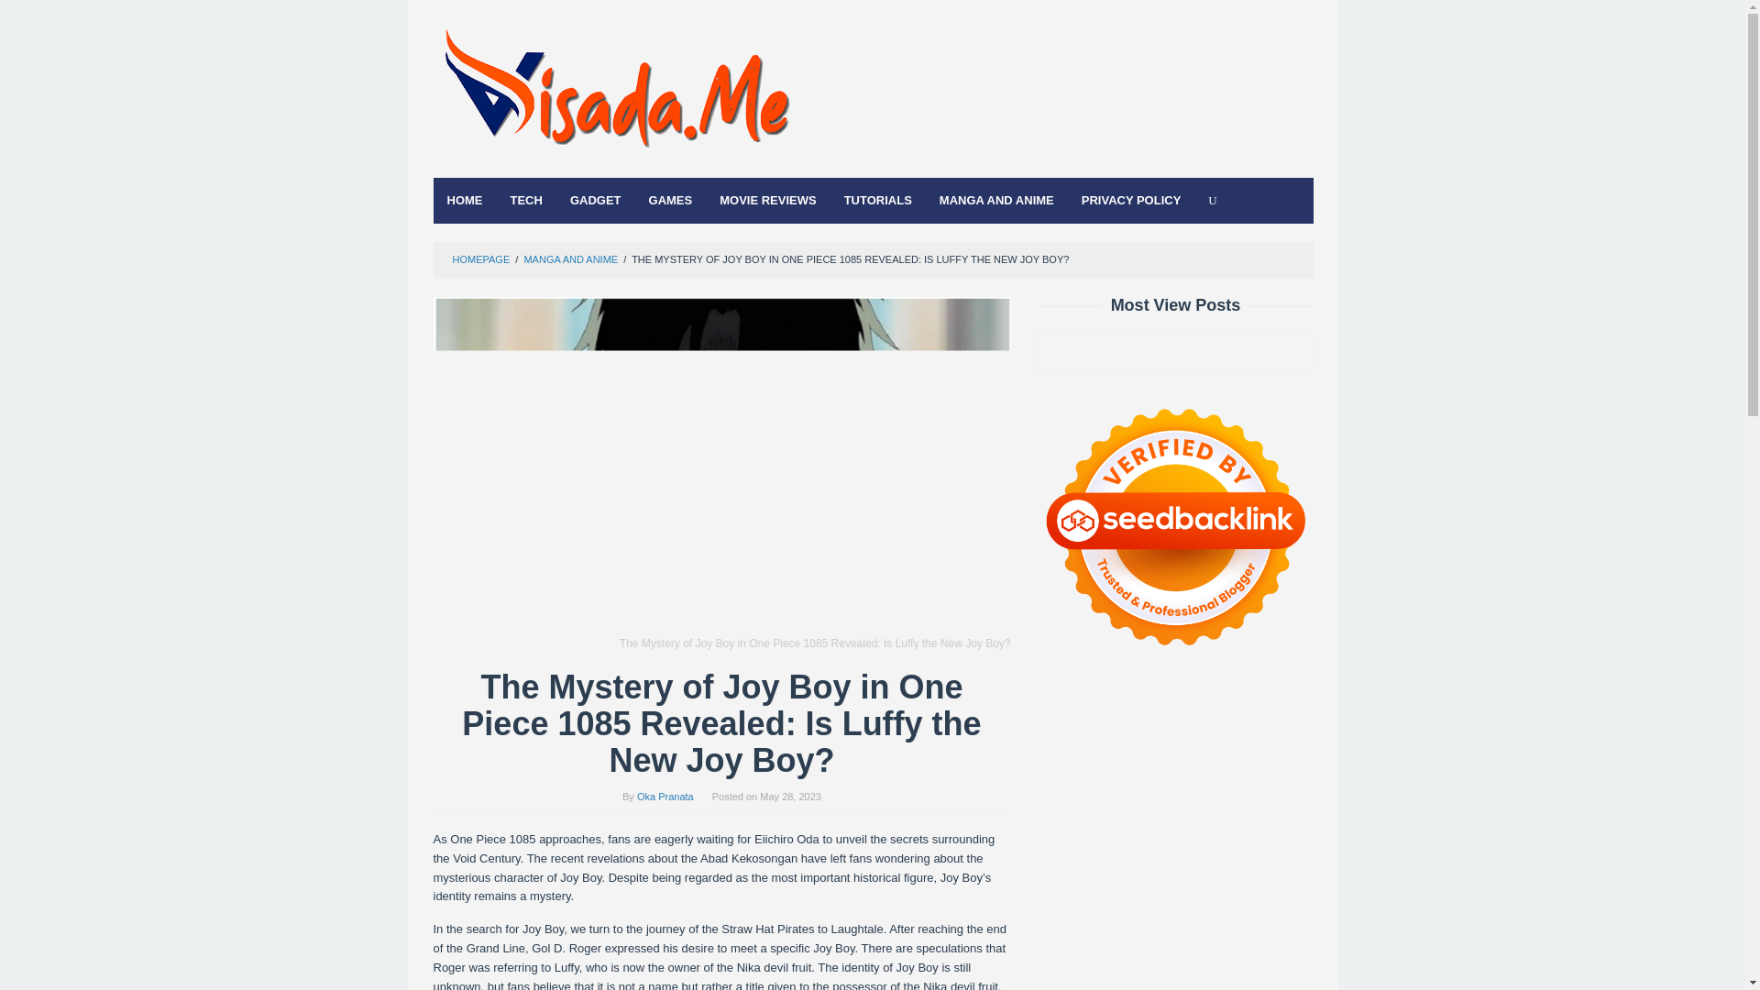 The image size is (1760, 990). Describe the element at coordinates (616, 93) in the screenshot. I see `VISADA.ME` at that location.